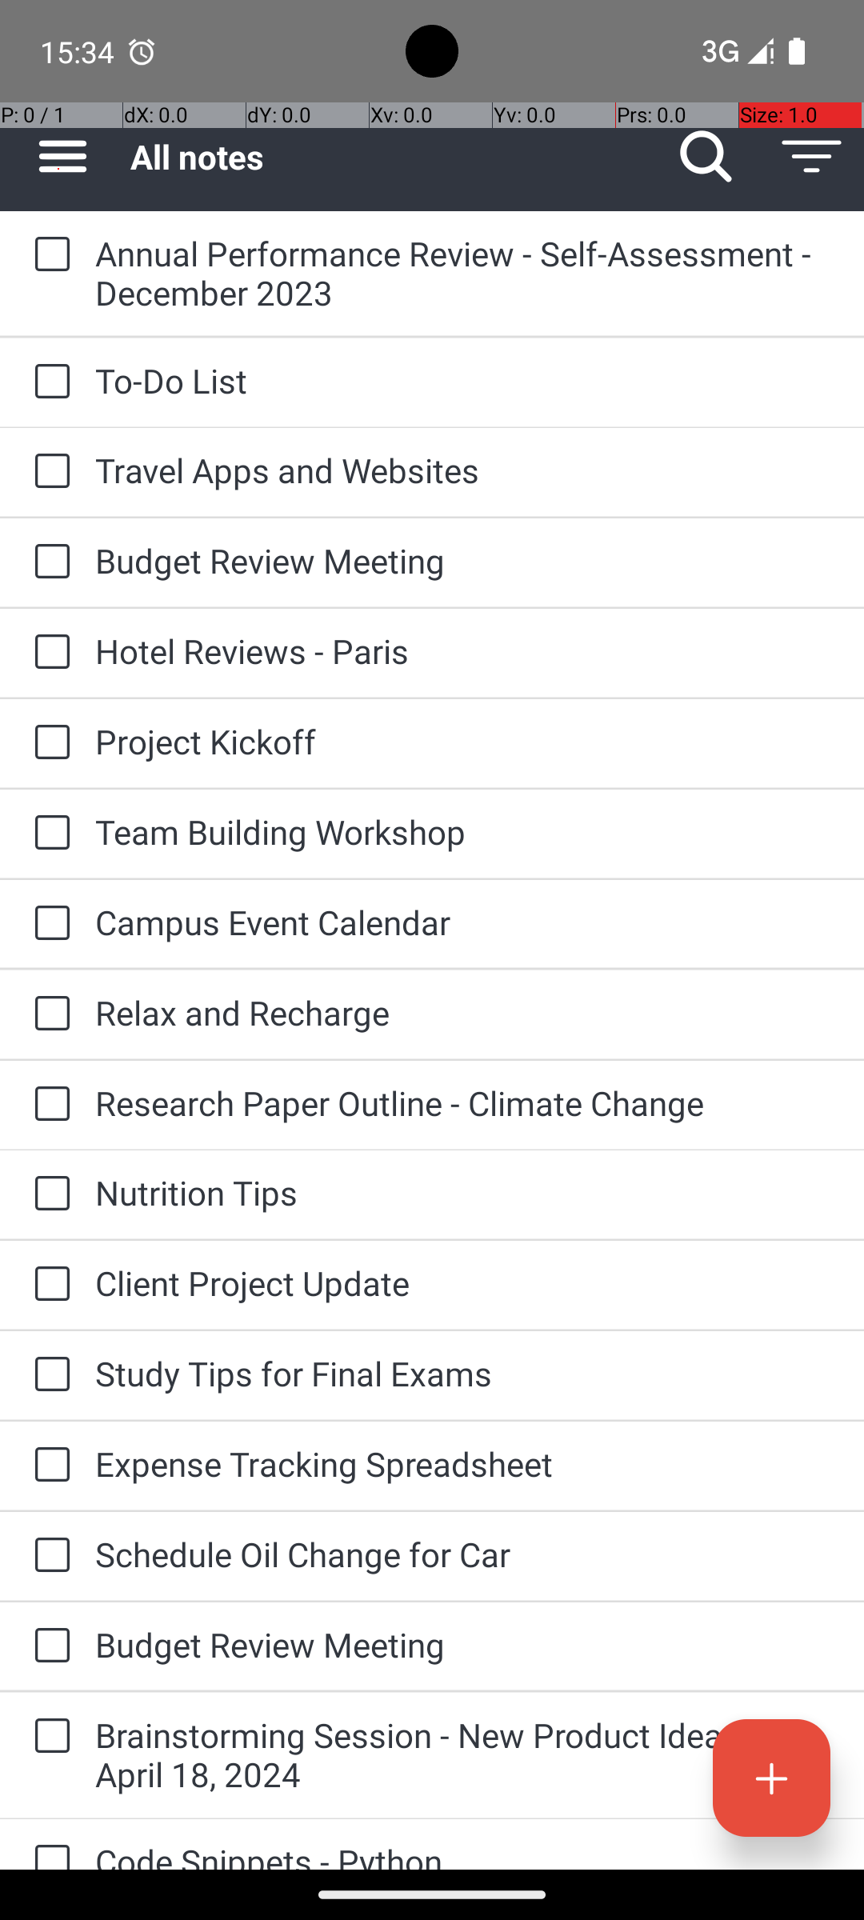 This screenshot has height=1920, width=864. What do you see at coordinates (464, 1373) in the screenshot?
I see `Study Tips for Final Exams` at bounding box center [464, 1373].